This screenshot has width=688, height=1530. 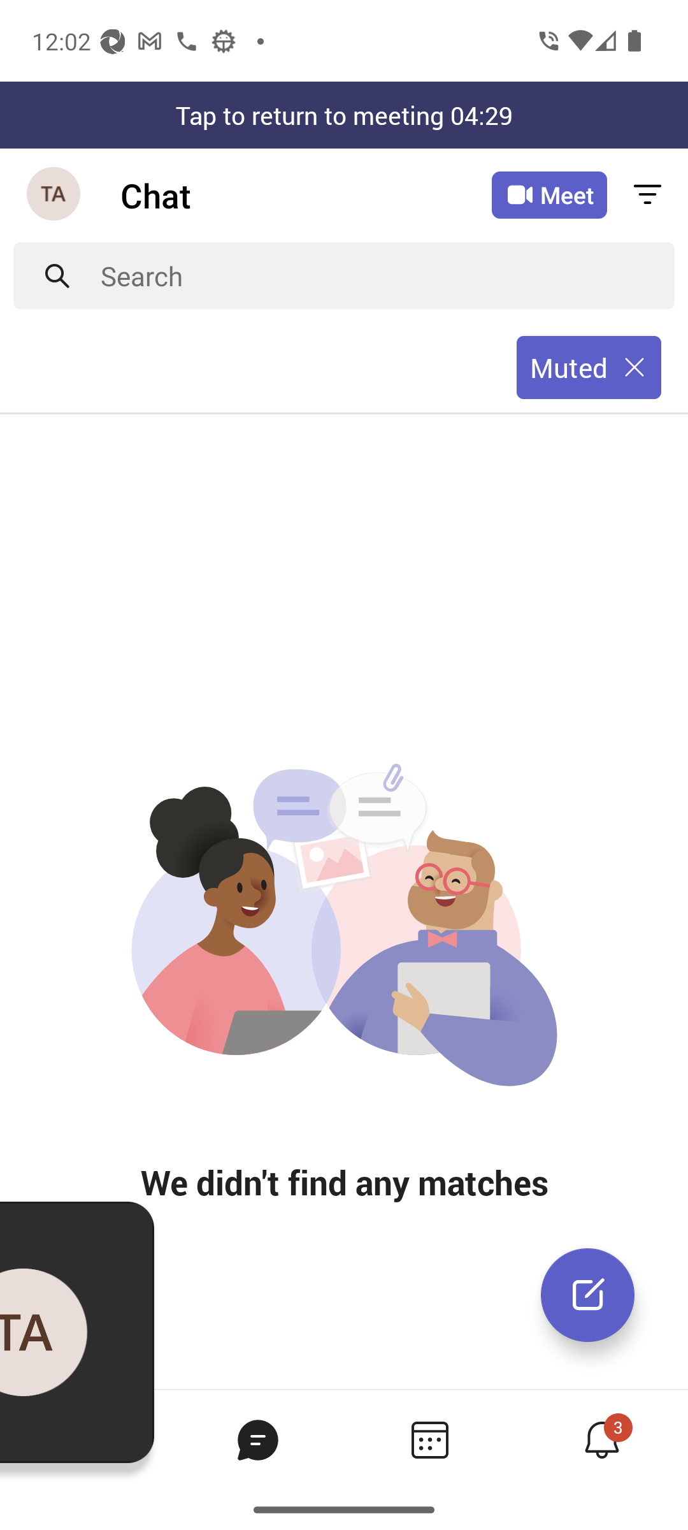 What do you see at coordinates (344, 115) in the screenshot?
I see `Tap to return to meeting 04:29` at bounding box center [344, 115].